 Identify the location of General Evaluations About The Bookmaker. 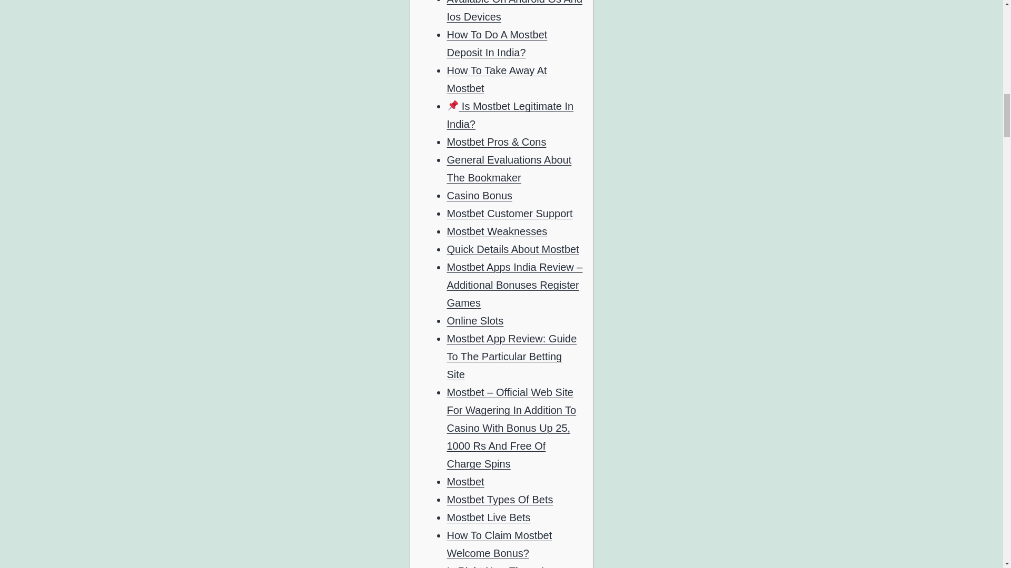
(509, 168).